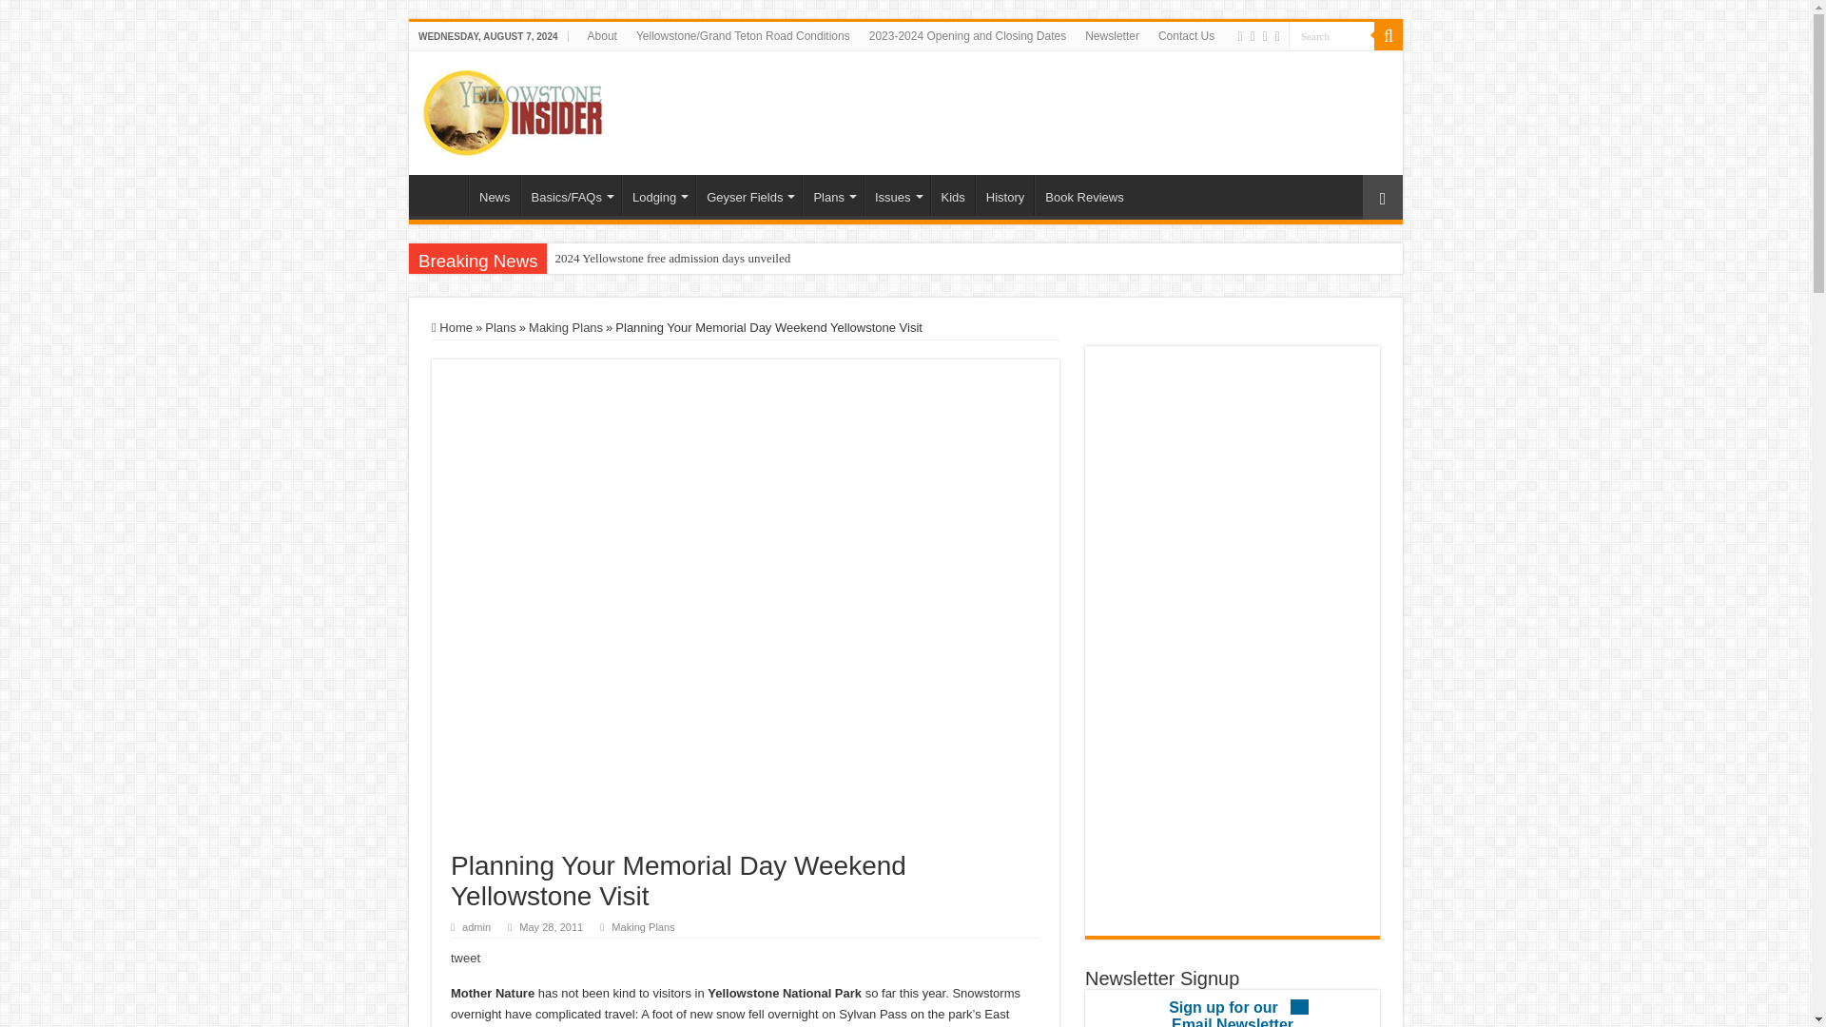 This screenshot has height=1027, width=1826. What do you see at coordinates (495, 194) in the screenshot?
I see `News` at bounding box center [495, 194].